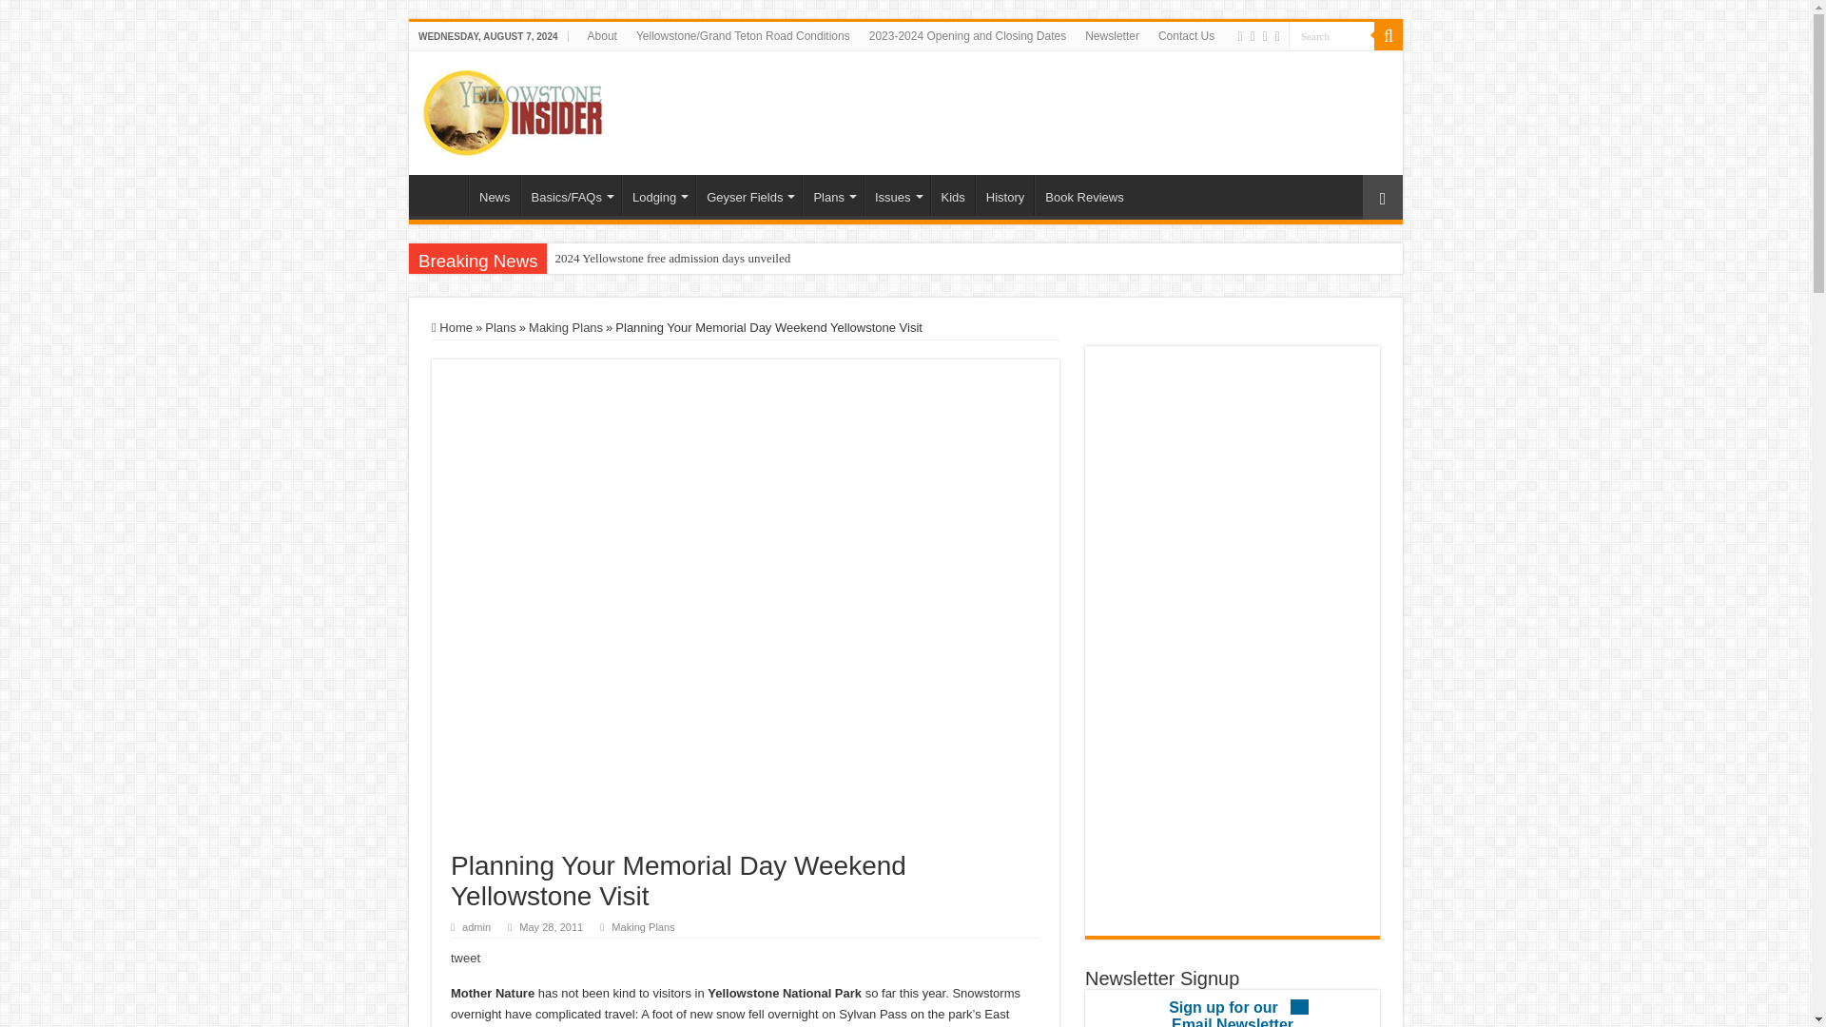 This screenshot has height=1027, width=1826. What do you see at coordinates (495, 194) in the screenshot?
I see `News` at bounding box center [495, 194].